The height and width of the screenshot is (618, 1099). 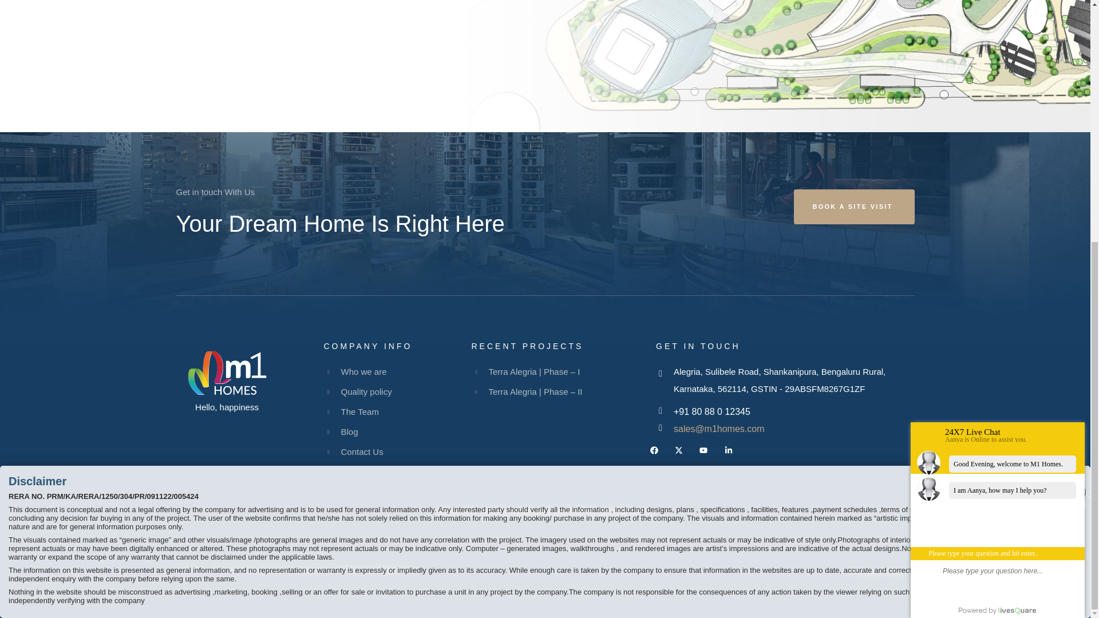 I want to click on Who we are, so click(x=397, y=372).